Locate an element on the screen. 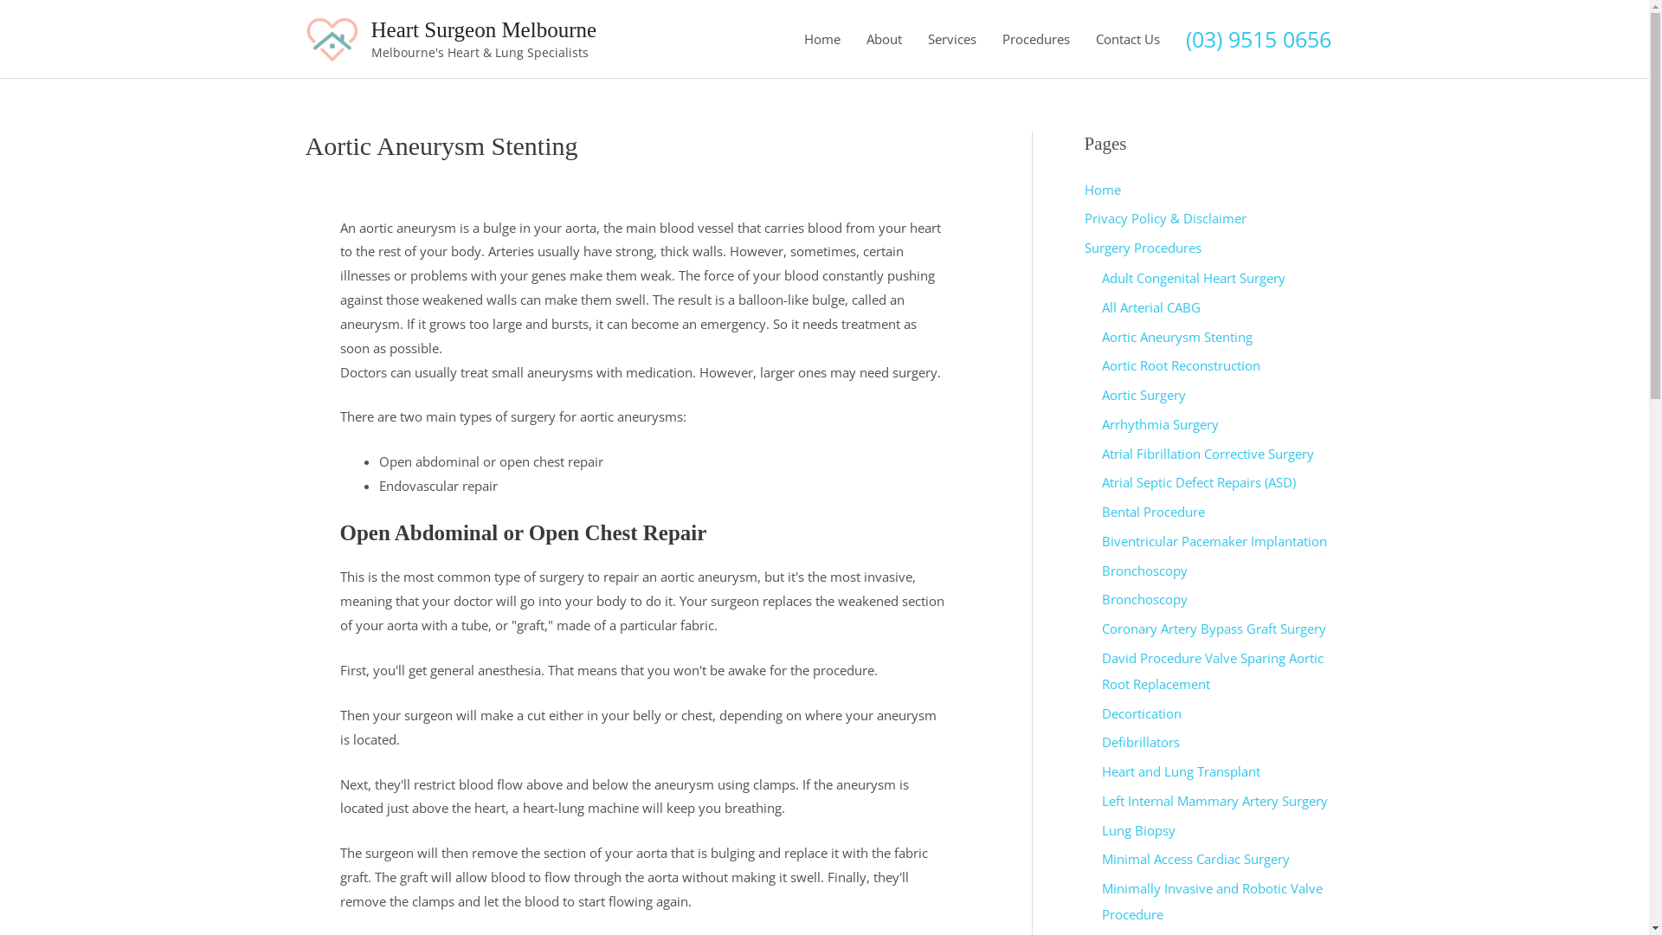  Procedures is located at coordinates (1035, 39).